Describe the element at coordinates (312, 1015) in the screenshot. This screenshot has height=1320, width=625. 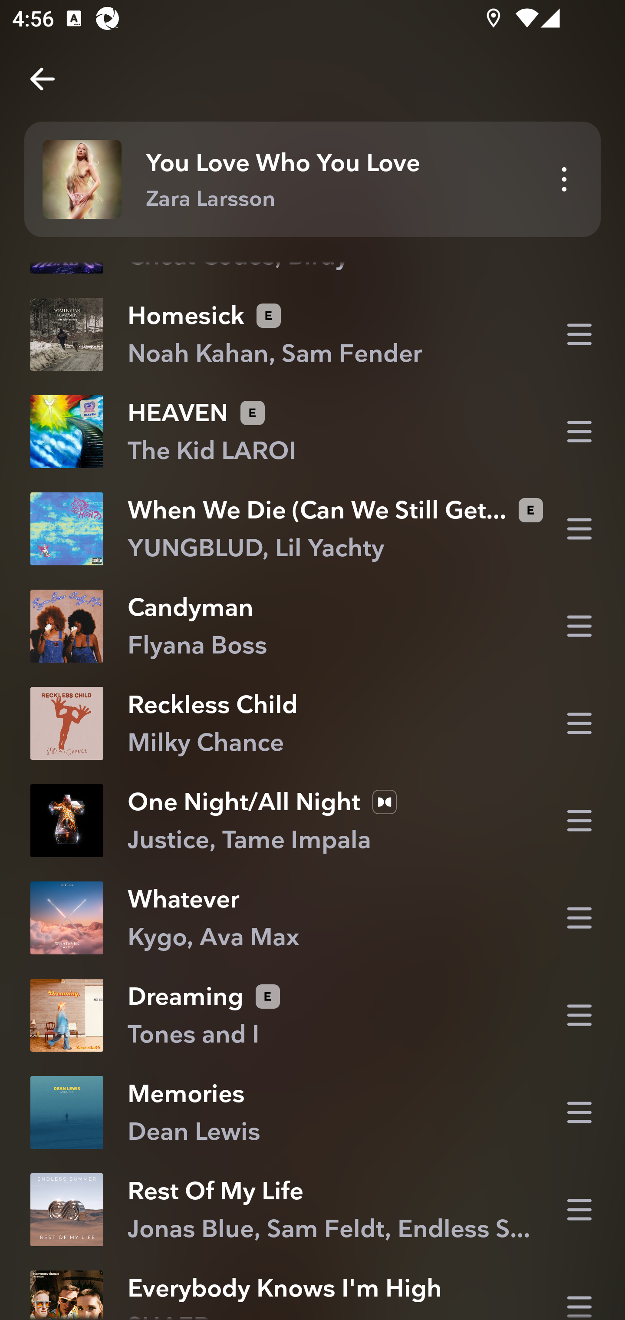
I see `Dreaming Tones and I` at that location.